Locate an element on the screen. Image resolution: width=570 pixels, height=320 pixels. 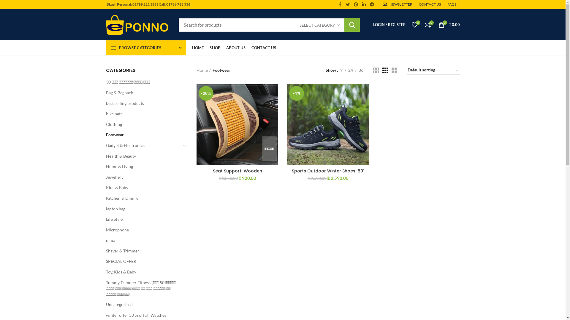
SPECIAL OFFER is located at coordinates (143, 261).